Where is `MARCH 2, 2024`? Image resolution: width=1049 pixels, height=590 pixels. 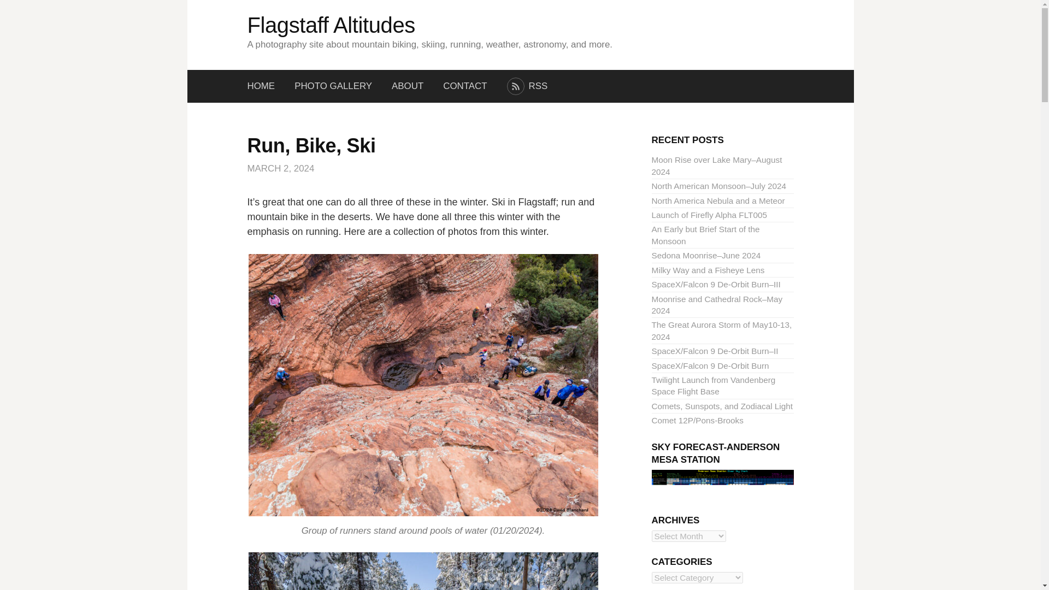
MARCH 2, 2024 is located at coordinates (280, 168).